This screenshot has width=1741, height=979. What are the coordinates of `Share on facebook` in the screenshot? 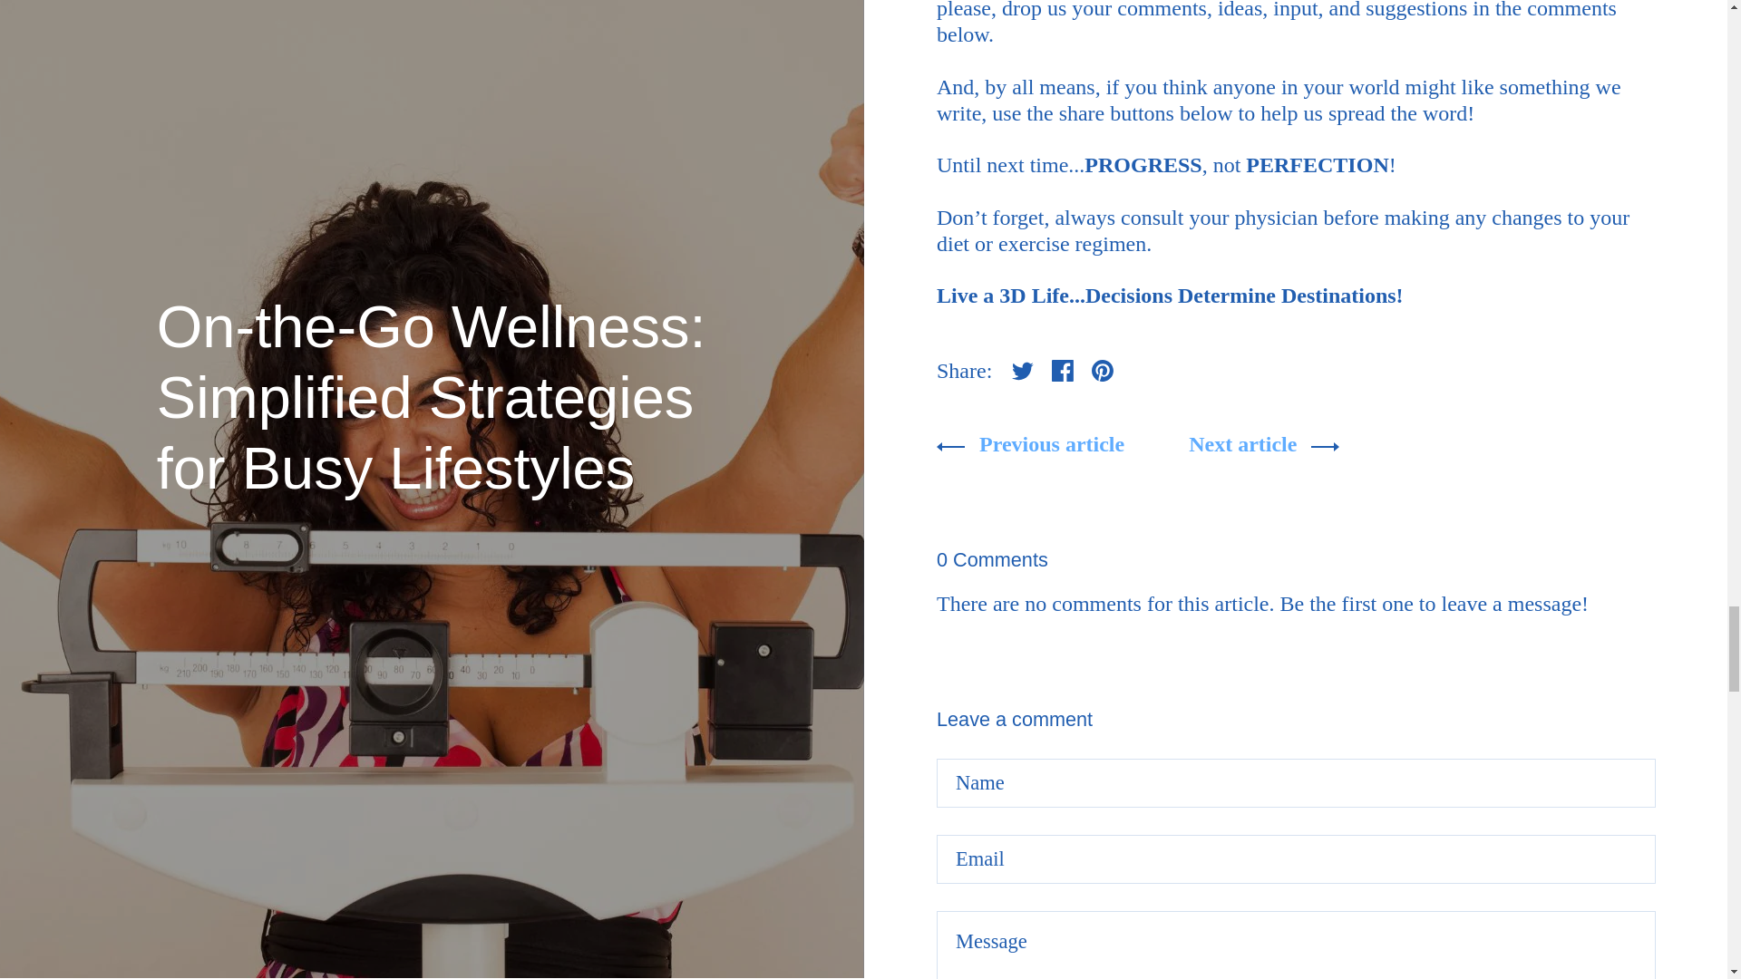 It's located at (1063, 370).